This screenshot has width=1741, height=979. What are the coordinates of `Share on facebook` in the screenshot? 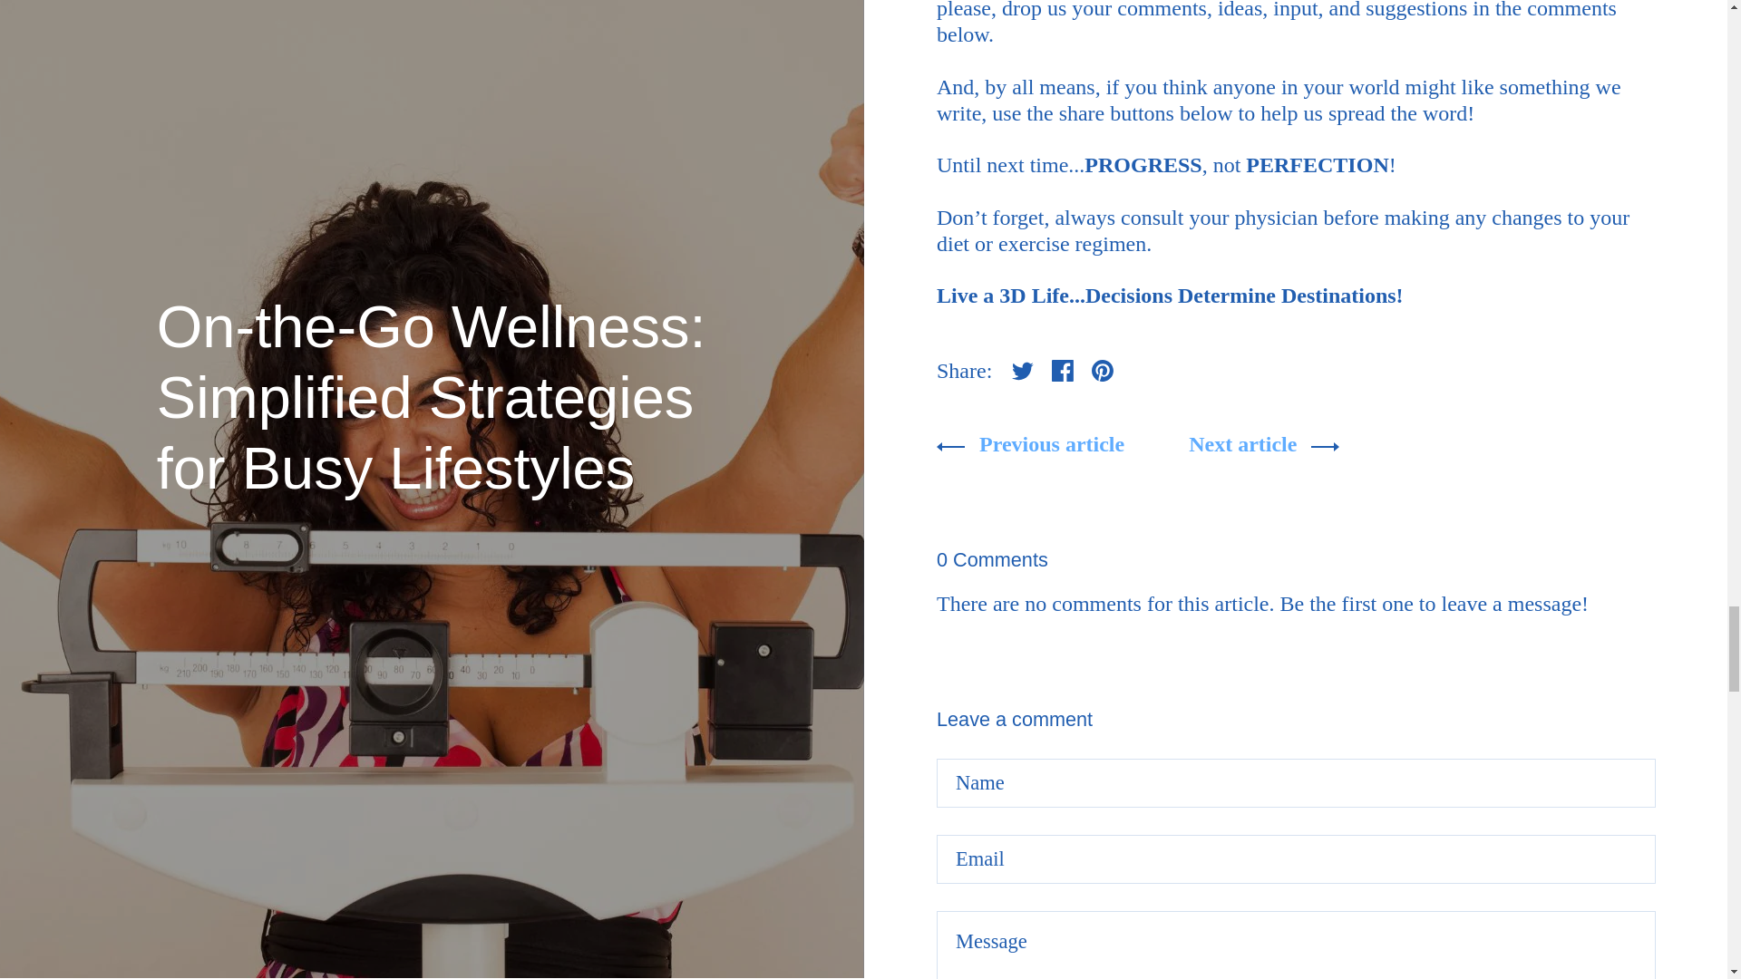 It's located at (1063, 370).